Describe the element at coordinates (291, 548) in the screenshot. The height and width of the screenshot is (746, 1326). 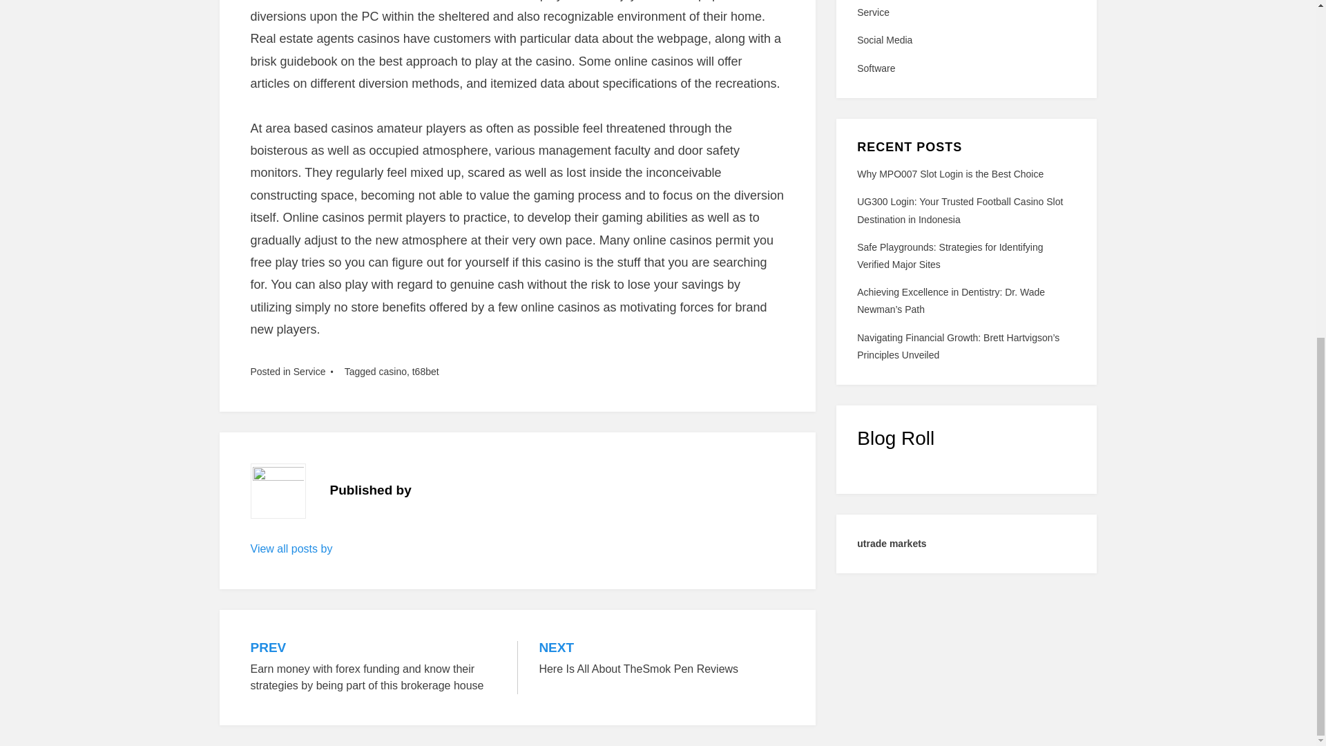
I see `View all posts by` at that location.